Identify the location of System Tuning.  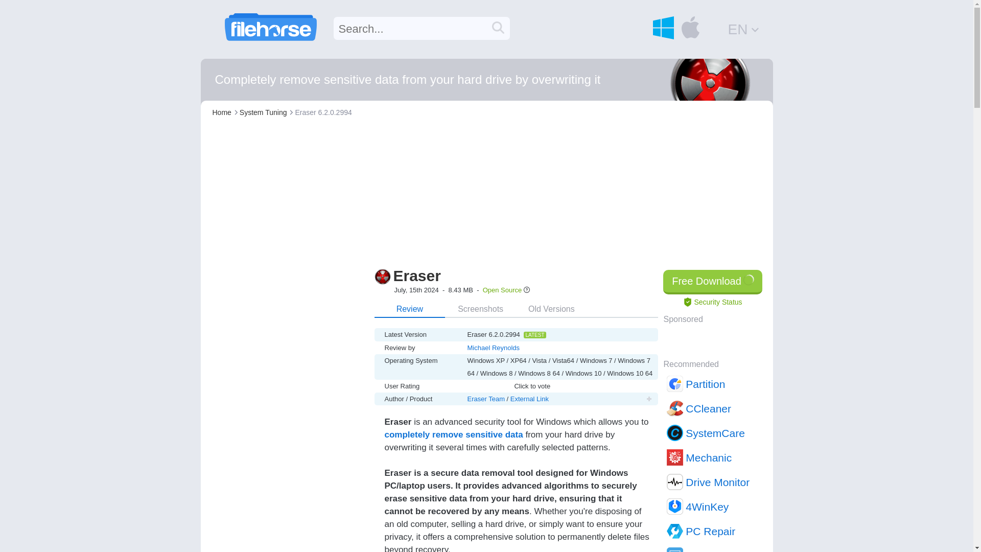
(263, 112).